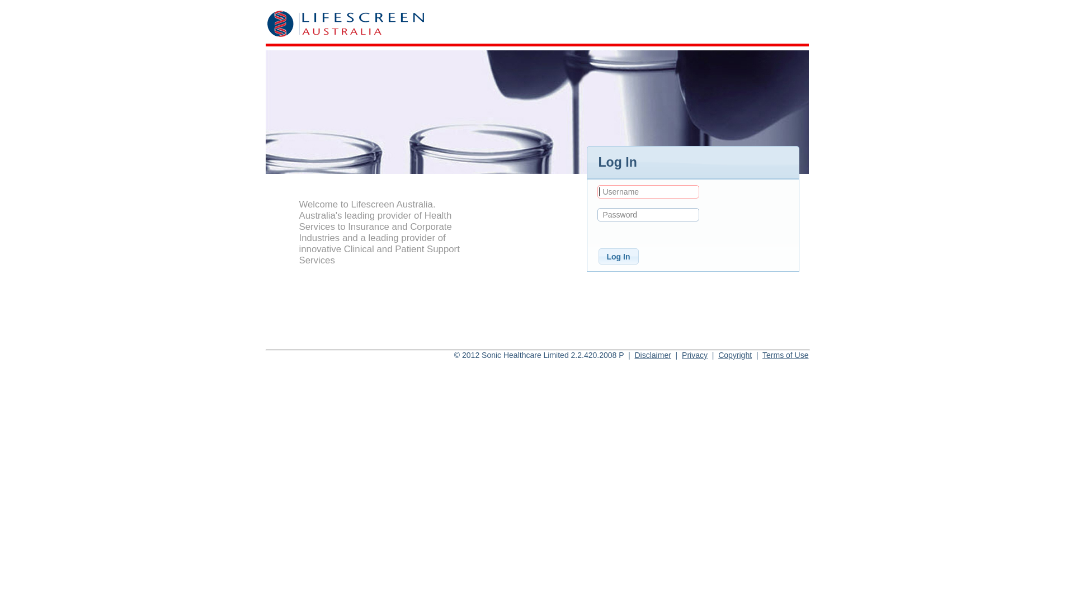 The image size is (1074, 604). Describe the element at coordinates (735, 355) in the screenshot. I see `Copyright` at that location.